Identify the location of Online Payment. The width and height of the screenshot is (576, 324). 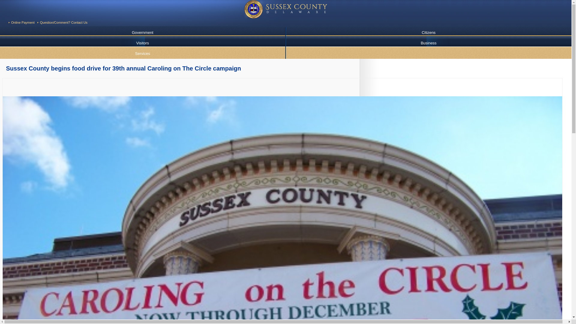
(23, 22).